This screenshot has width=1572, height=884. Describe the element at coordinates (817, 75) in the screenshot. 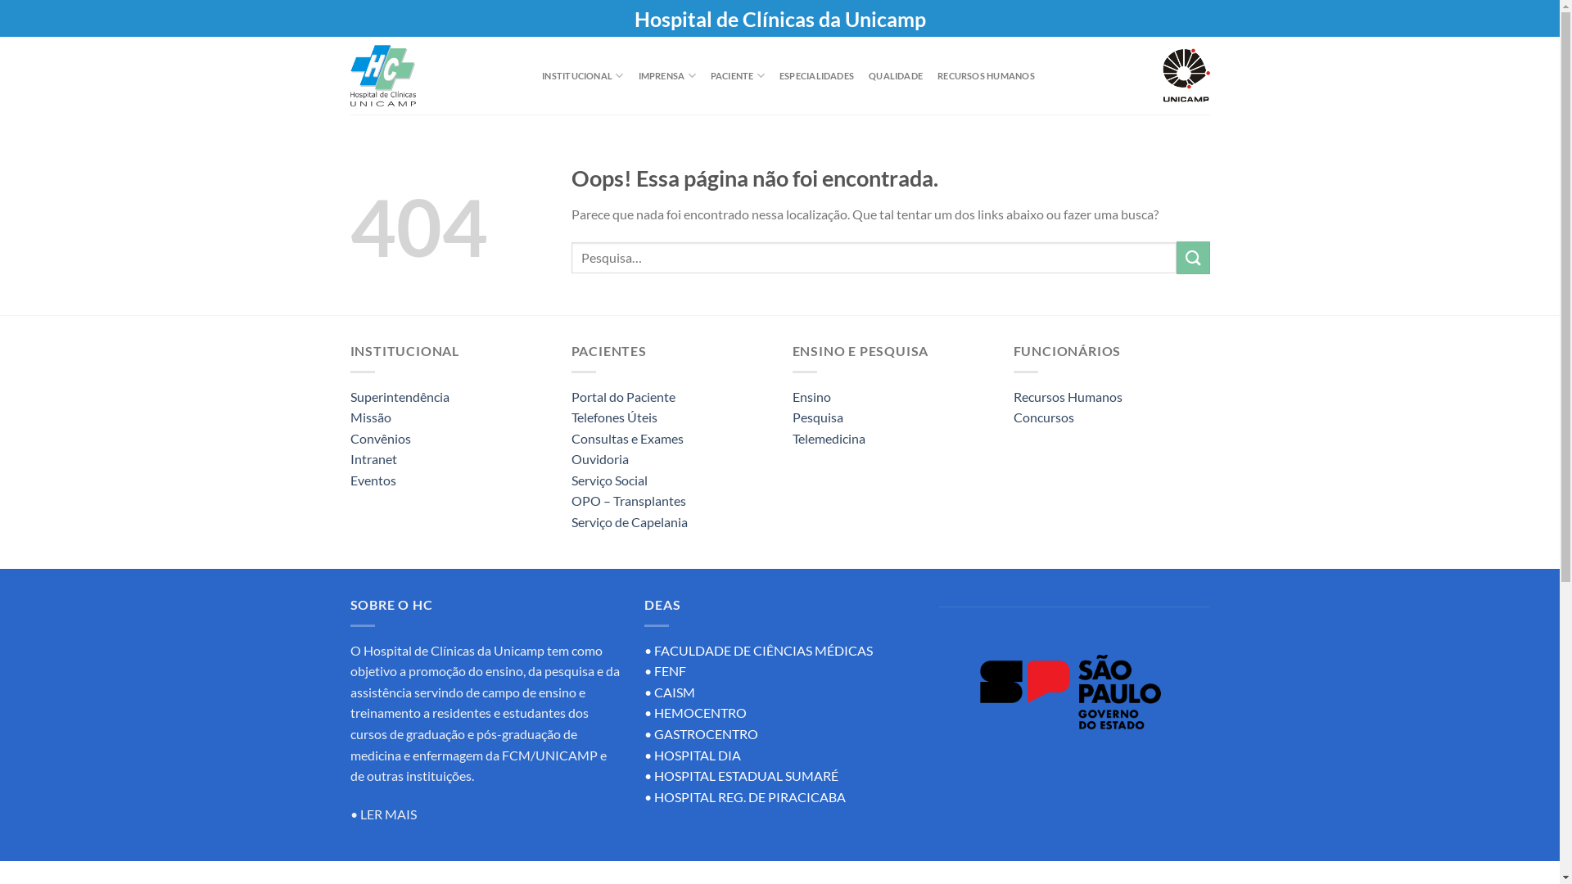

I see `ESPECIALIDADES` at that location.